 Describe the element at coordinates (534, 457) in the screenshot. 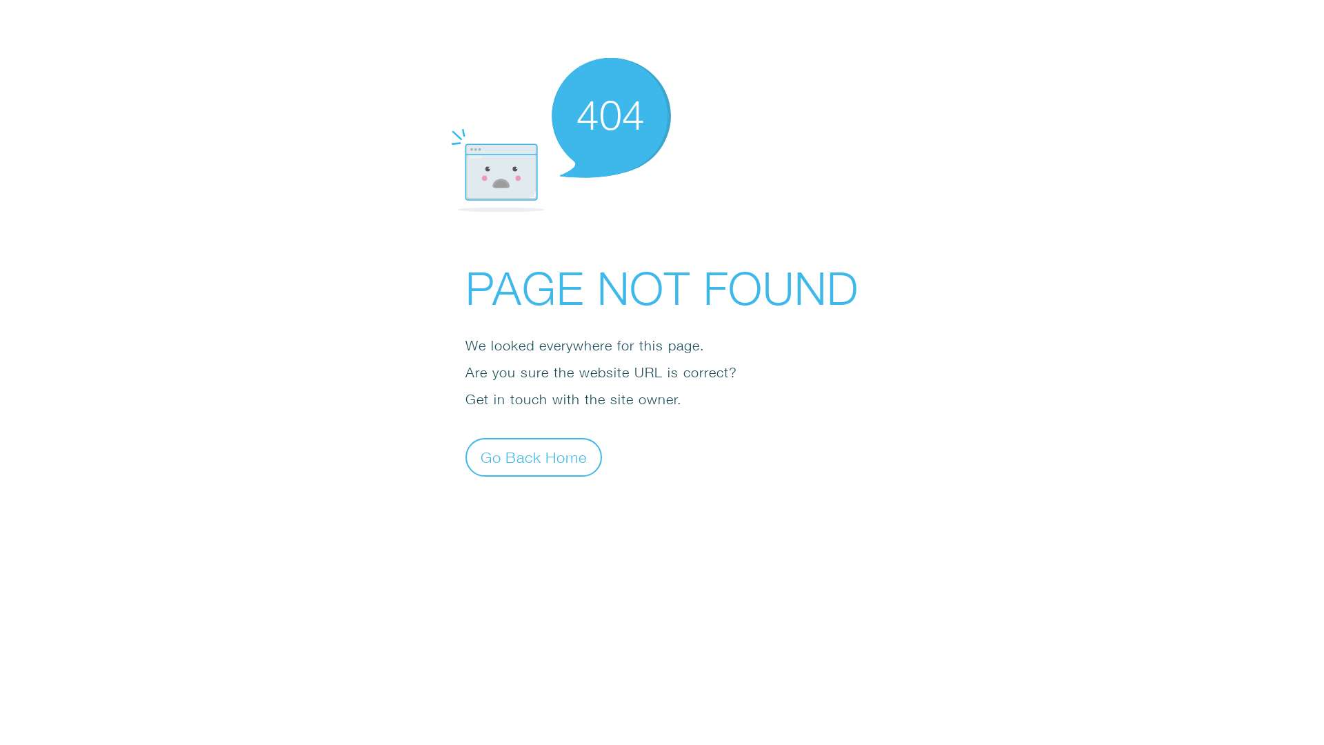

I see `Go Back Home` at that location.